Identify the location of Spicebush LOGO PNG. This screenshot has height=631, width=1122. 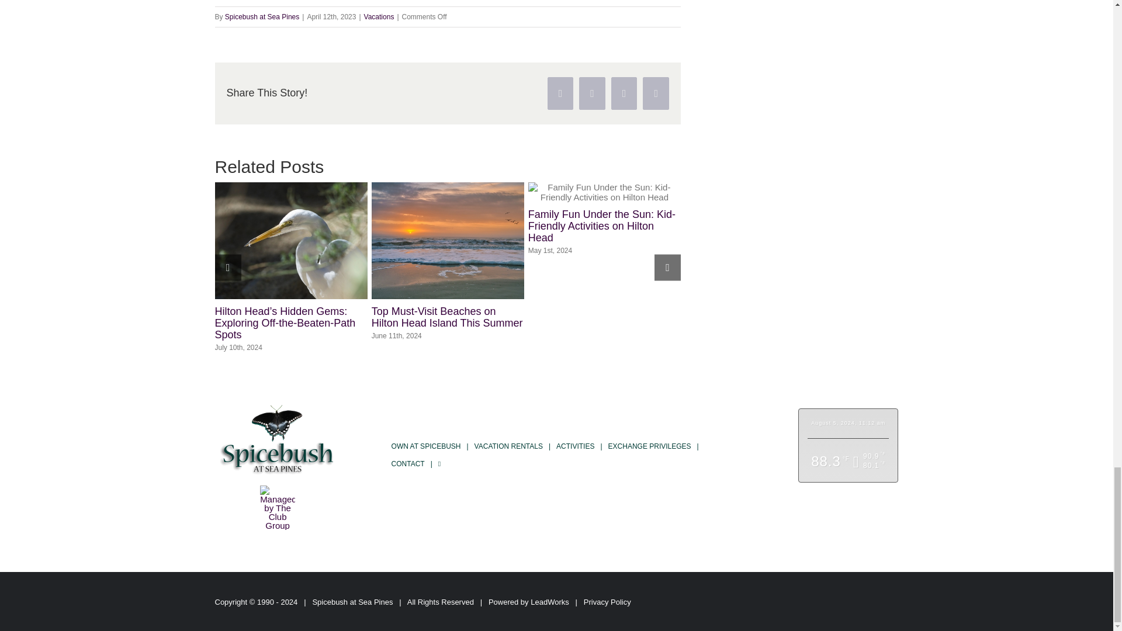
(277, 439).